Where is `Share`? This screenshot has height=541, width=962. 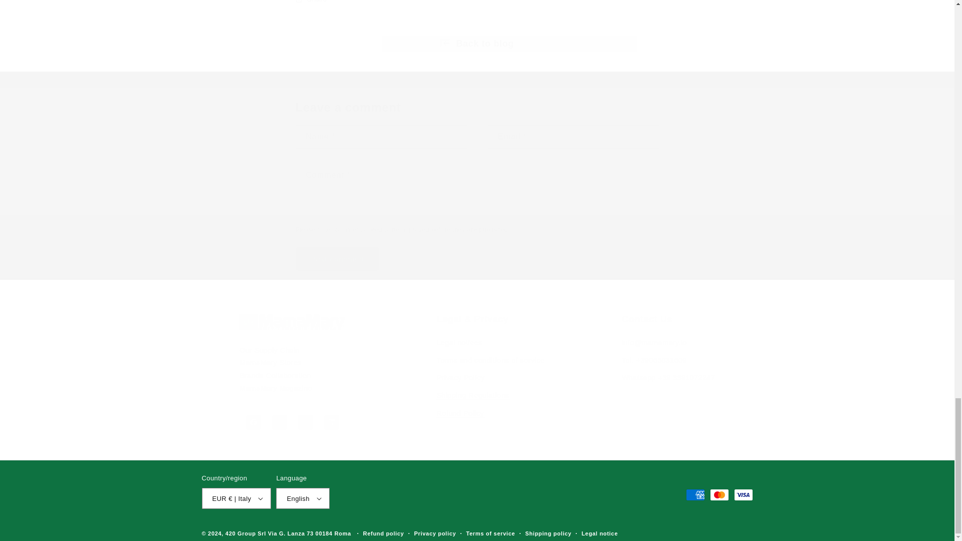 Share is located at coordinates (477, 5).